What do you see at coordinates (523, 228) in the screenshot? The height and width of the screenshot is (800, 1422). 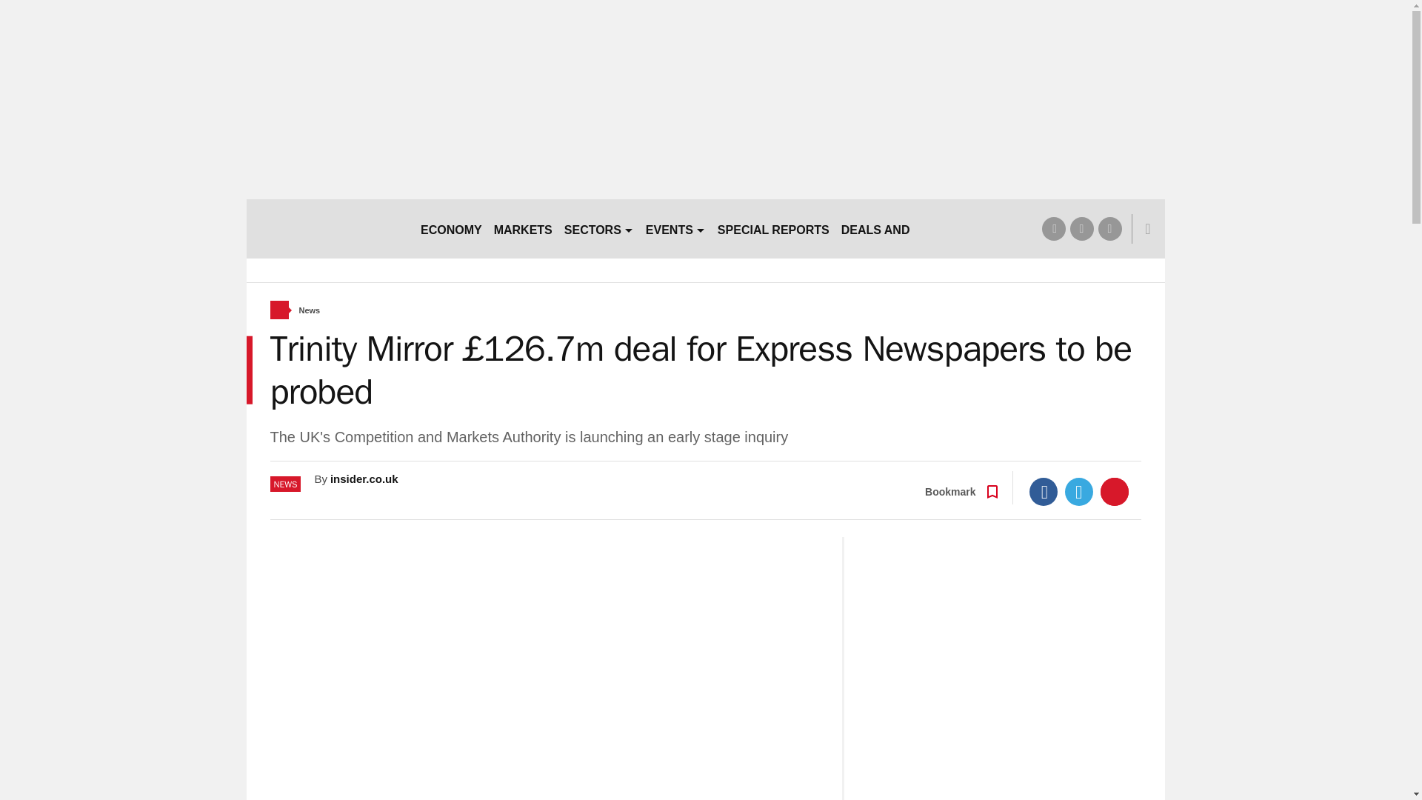 I see `MARKETS` at bounding box center [523, 228].